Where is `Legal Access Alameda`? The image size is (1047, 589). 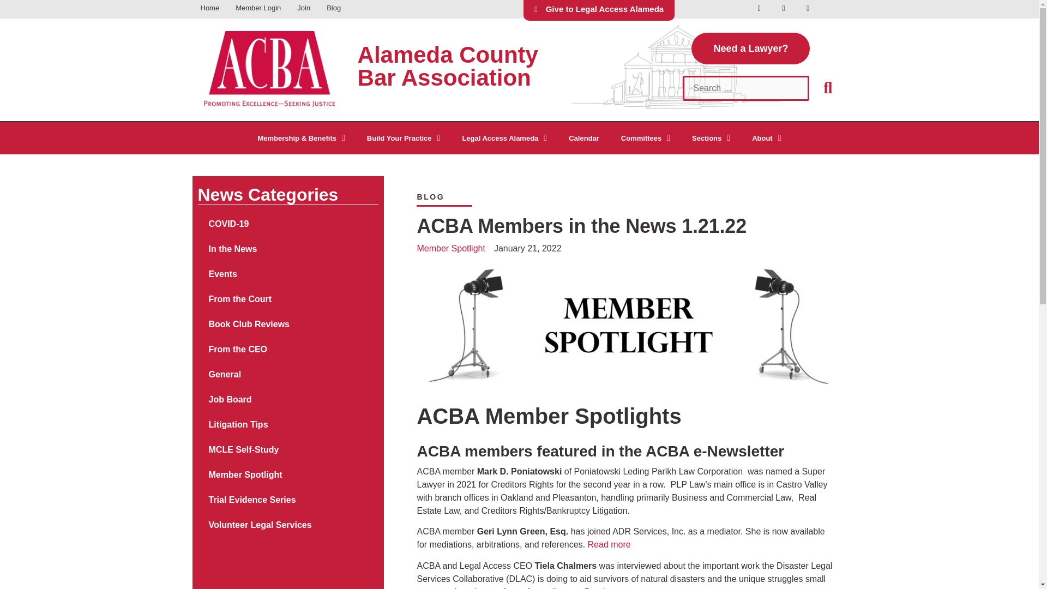
Legal Access Alameda is located at coordinates (504, 139).